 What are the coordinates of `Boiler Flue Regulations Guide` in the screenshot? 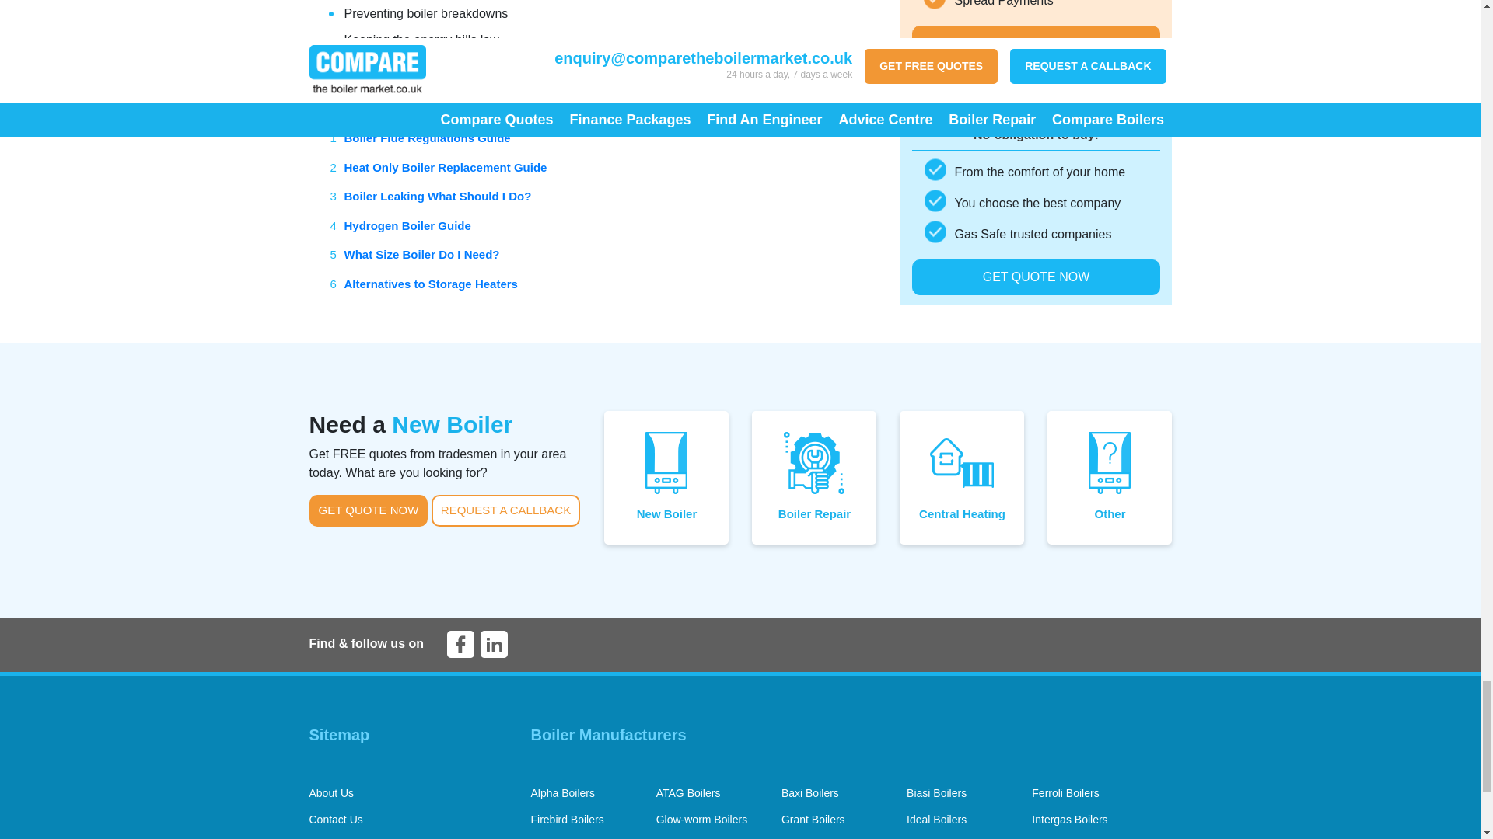 It's located at (426, 137).